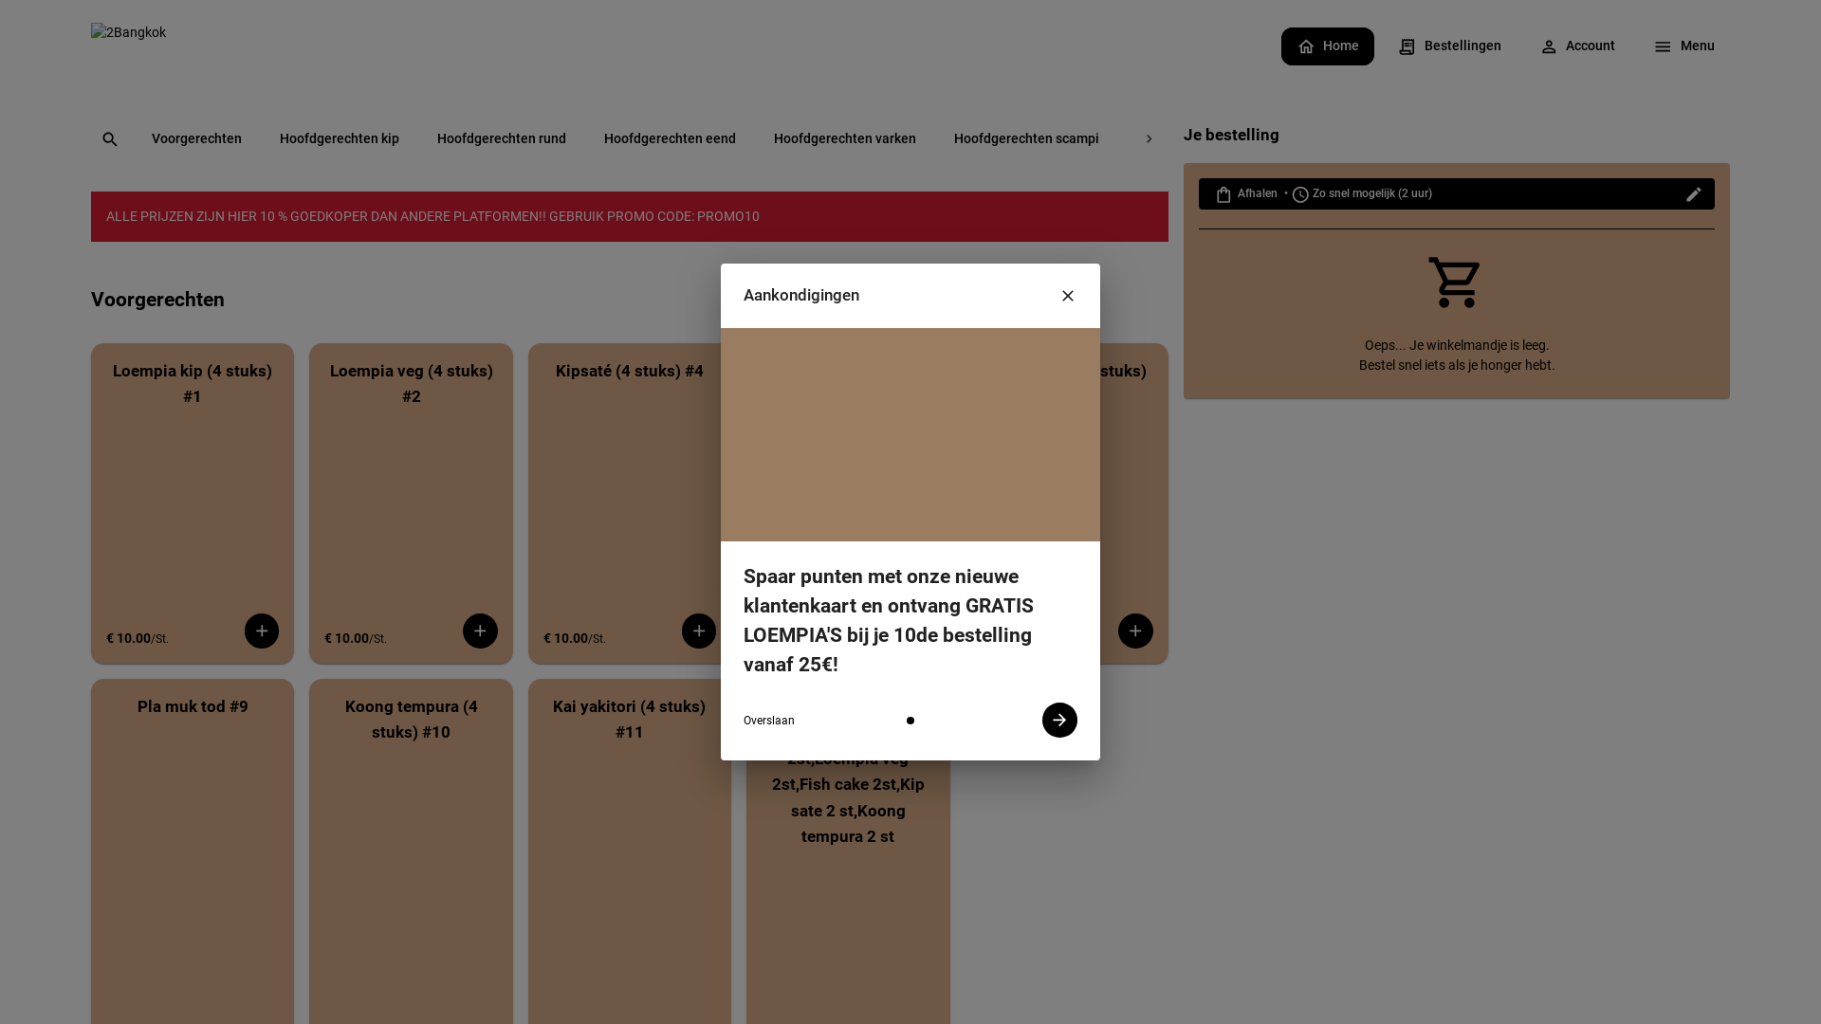 The image size is (1821, 1024). Describe the element at coordinates (340, 140) in the screenshot. I see `Hoofdgerechten kip` at that location.